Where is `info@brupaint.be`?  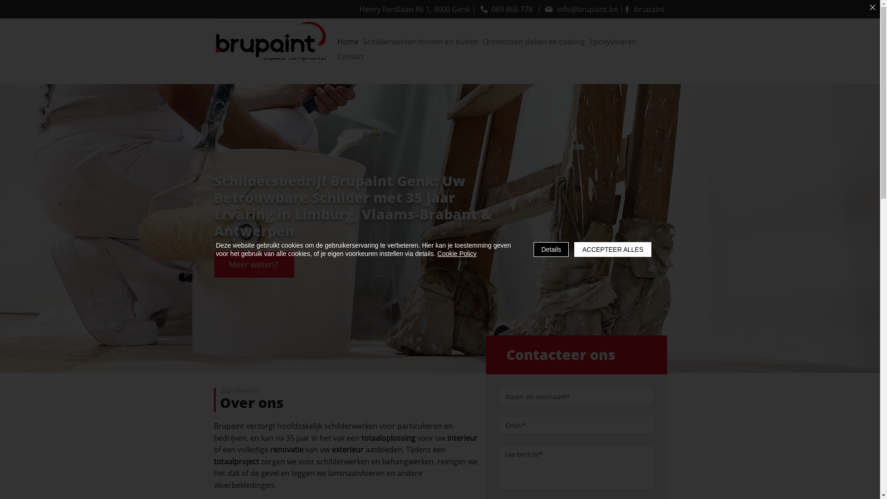
info@brupaint.be is located at coordinates (581, 9).